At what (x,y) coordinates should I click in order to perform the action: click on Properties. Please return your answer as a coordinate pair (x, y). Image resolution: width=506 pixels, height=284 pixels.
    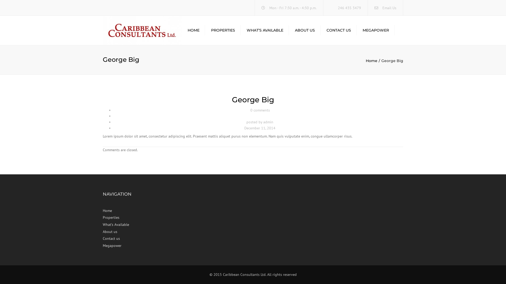
    Looking at the image, I should click on (138, 218).